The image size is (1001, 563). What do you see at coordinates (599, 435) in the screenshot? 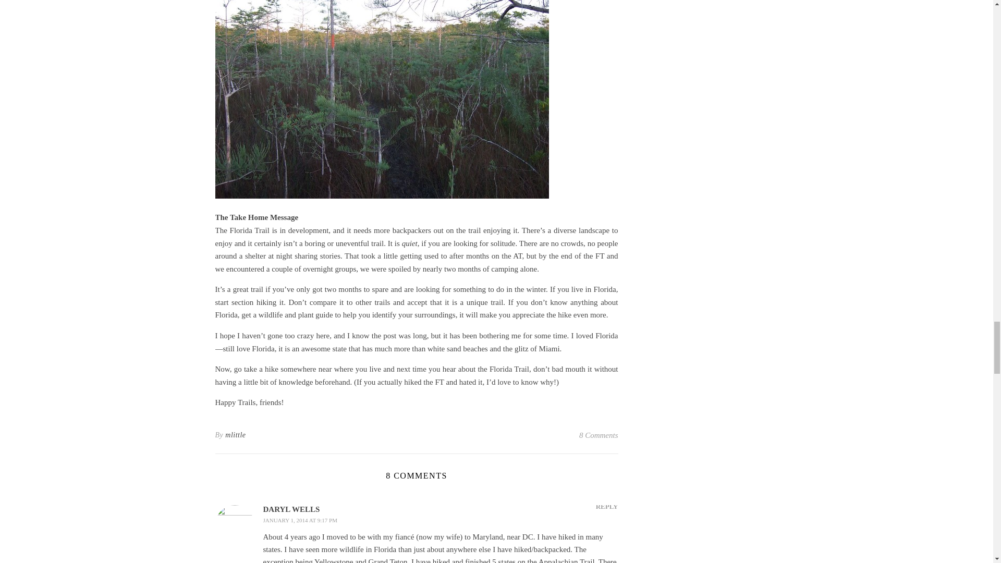
I see `8 Comments` at bounding box center [599, 435].